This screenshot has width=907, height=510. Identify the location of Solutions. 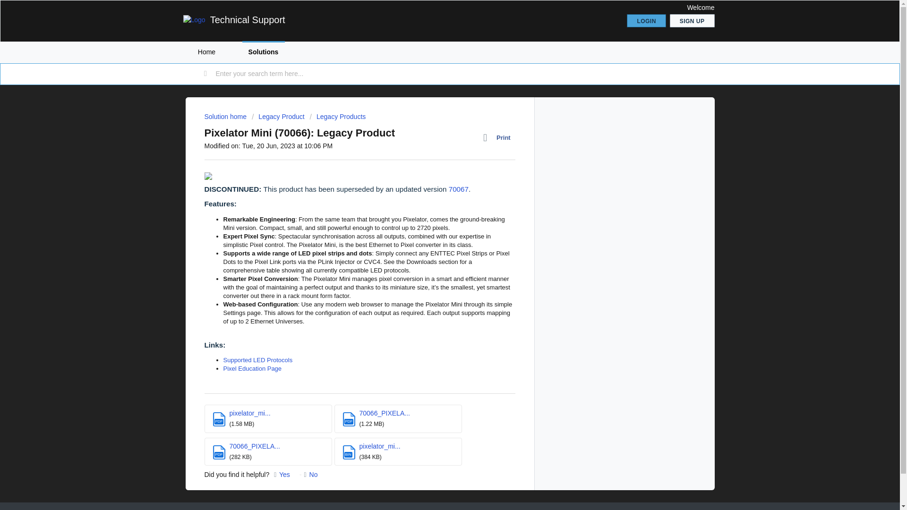
(263, 52).